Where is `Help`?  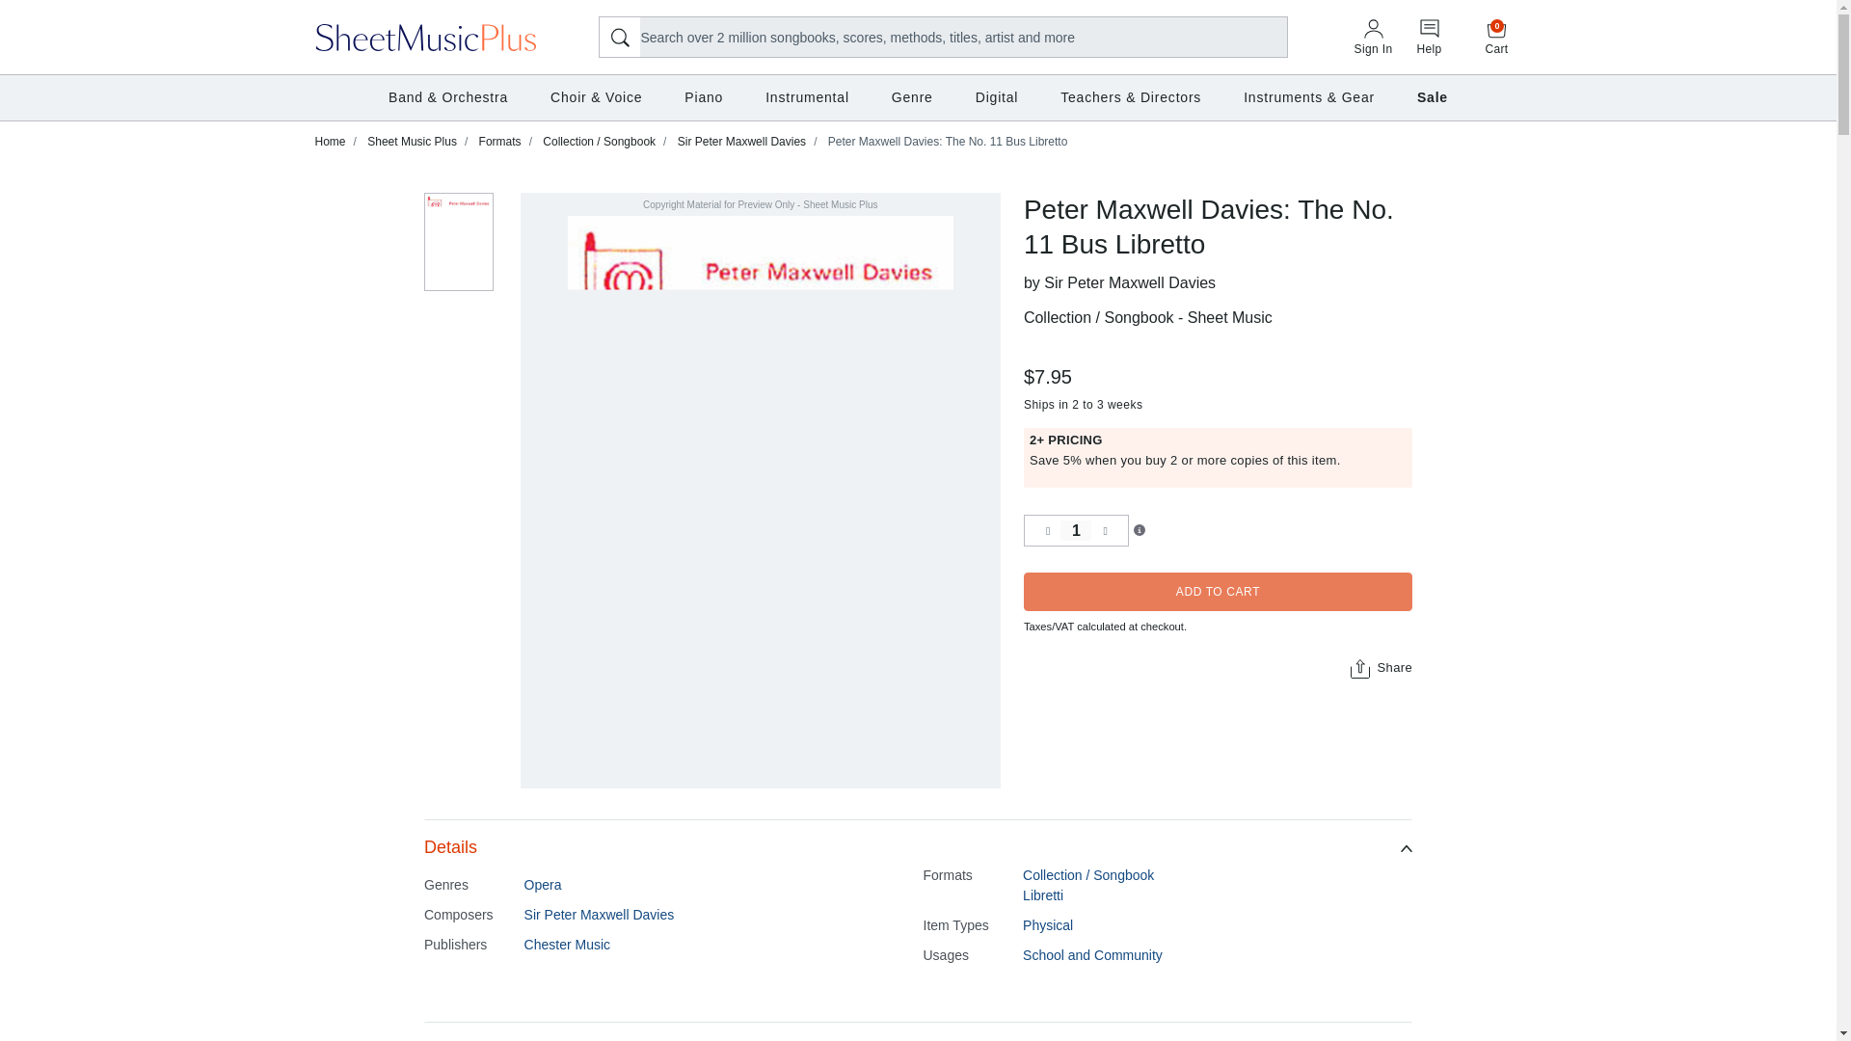
Help is located at coordinates (1076, 530).